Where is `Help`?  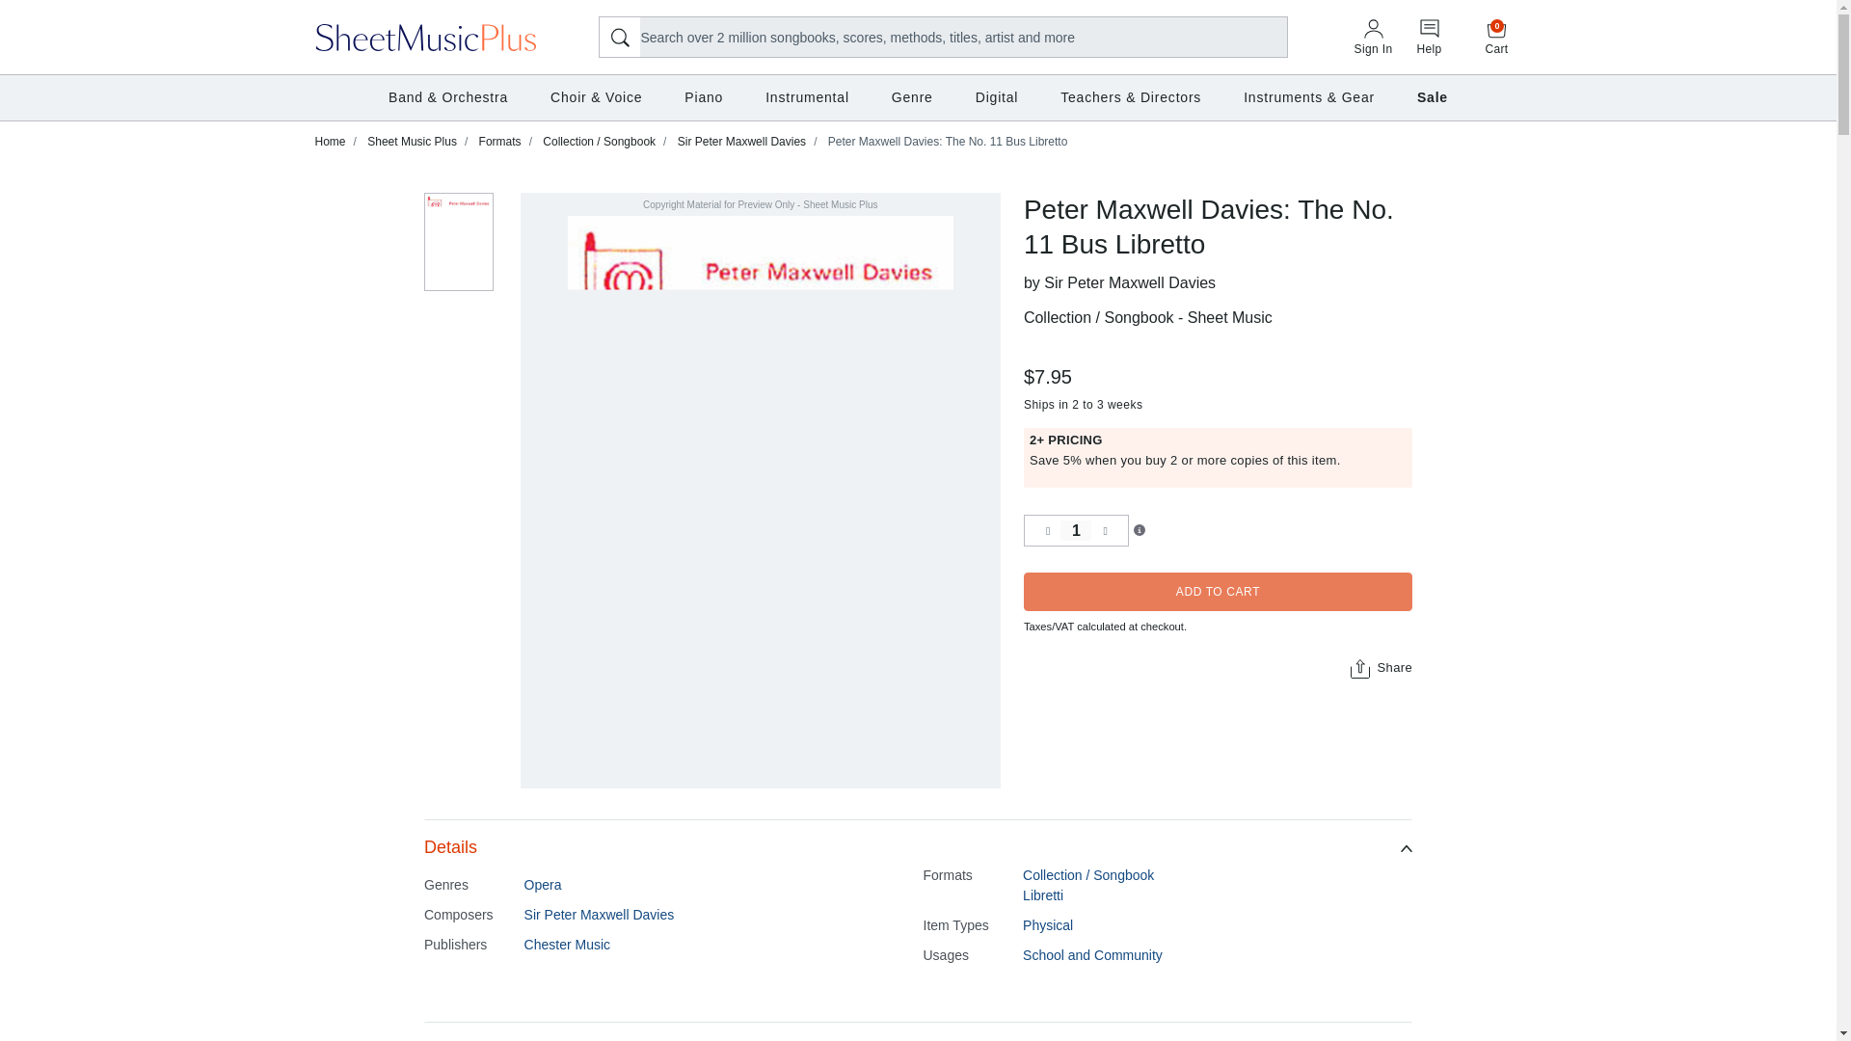
Help is located at coordinates (1076, 530).